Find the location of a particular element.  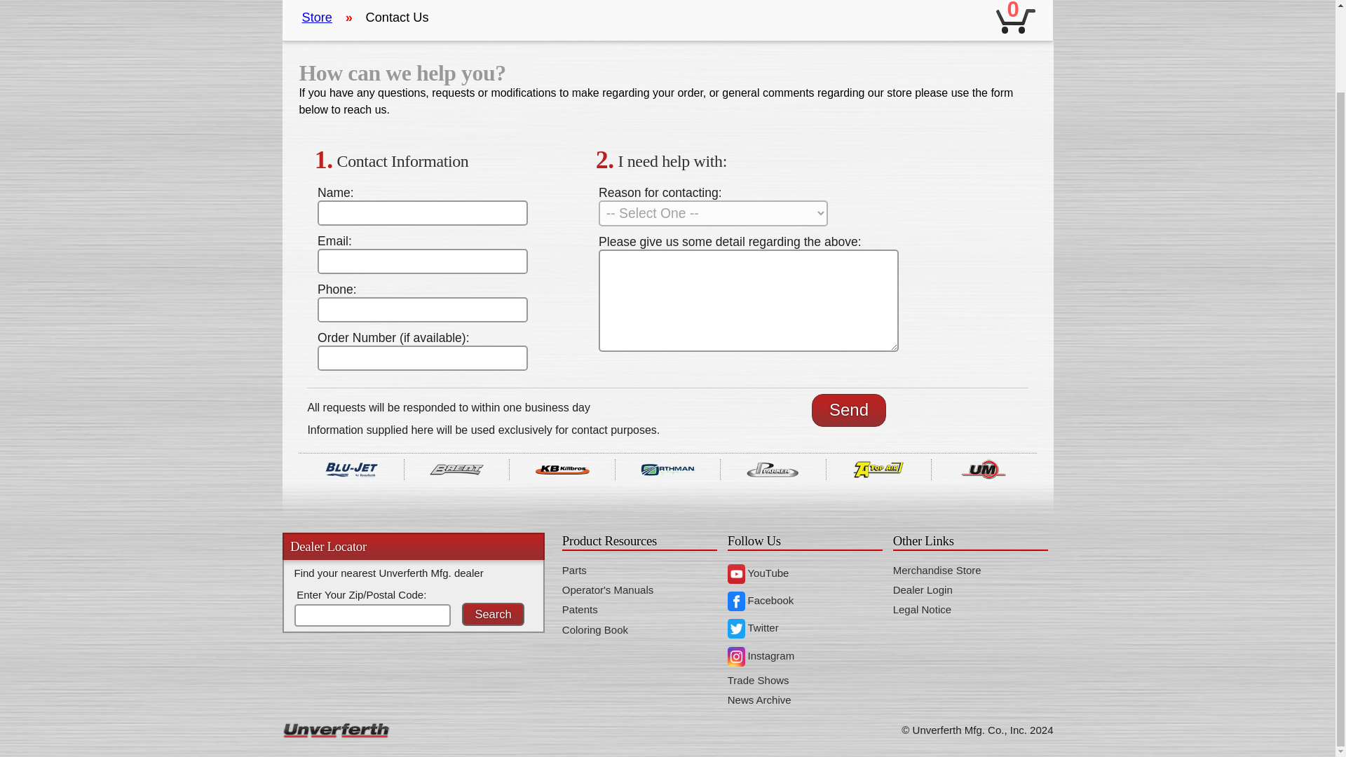

Dealer Login is located at coordinates (923, 589).